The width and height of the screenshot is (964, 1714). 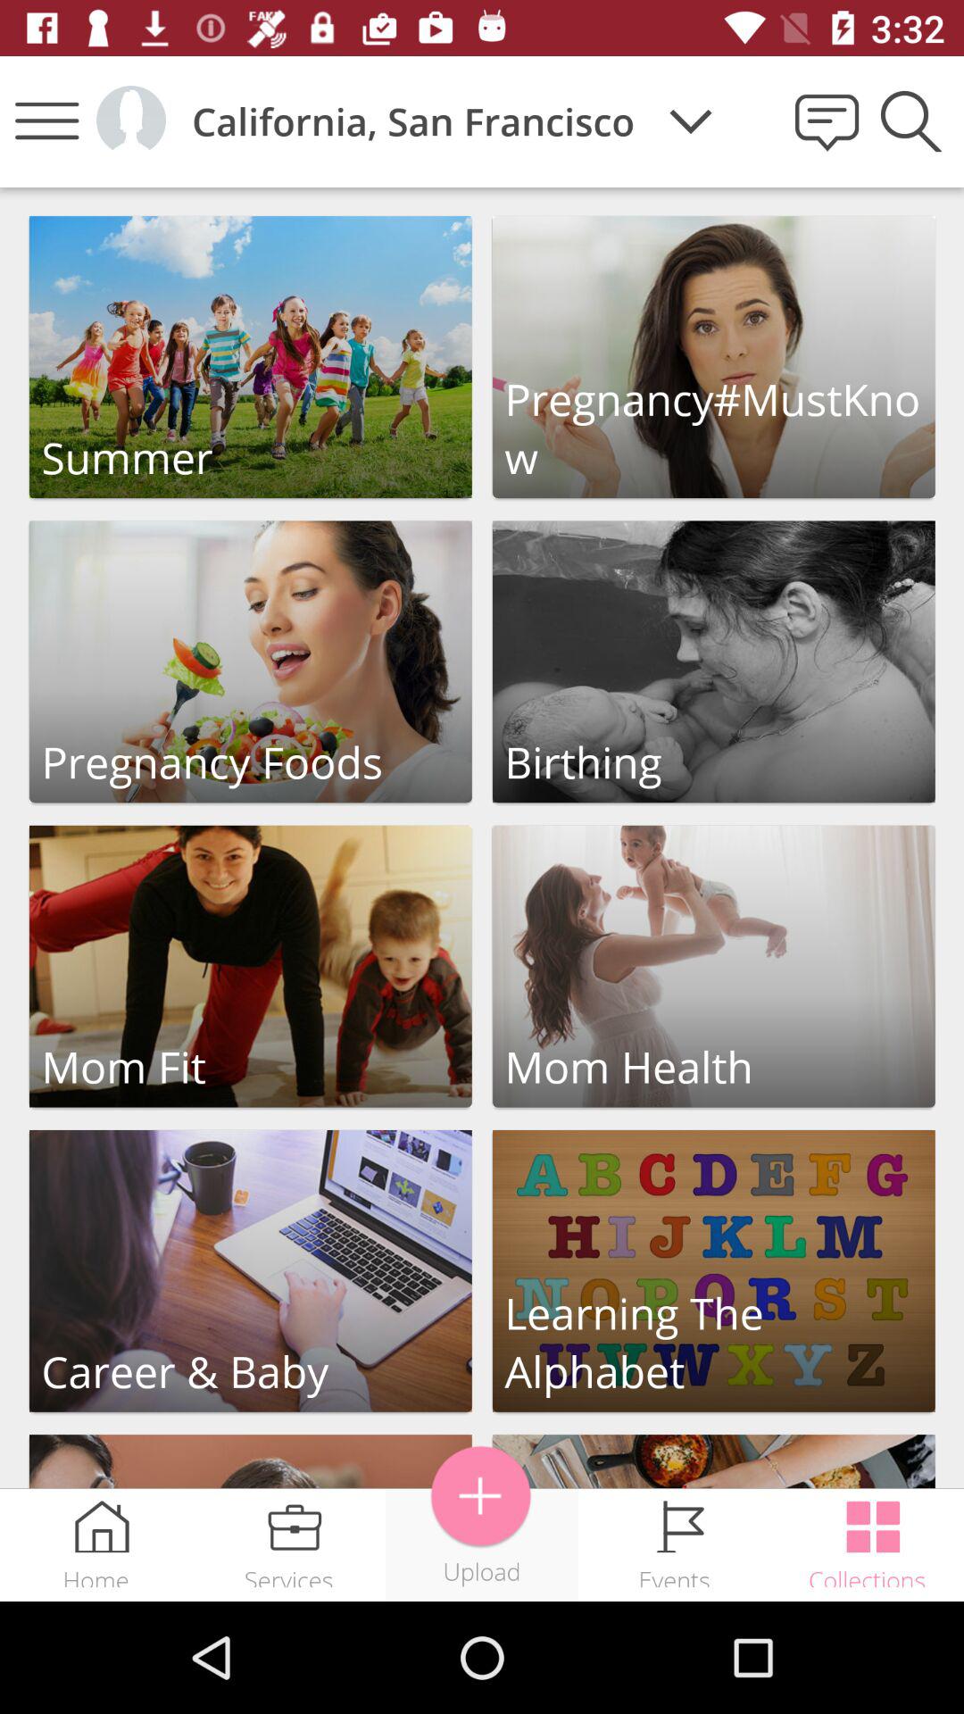 What do you see at coordinates (250, 966) in the screenshot?
I see `open mom fit section` at bounding box center [250, 966].